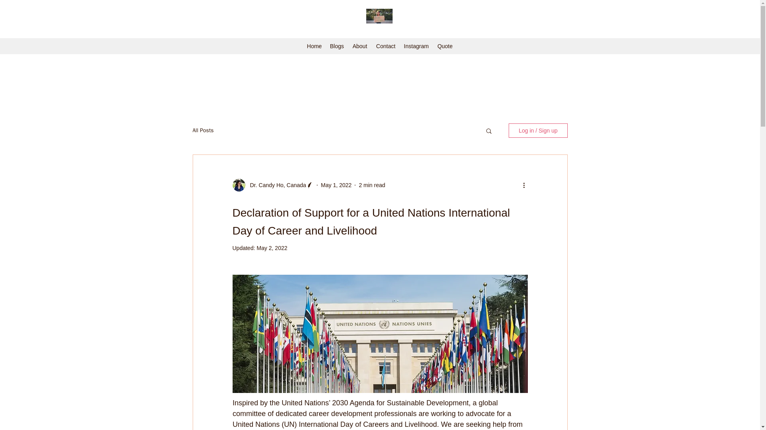  I want to click on Contact, so click(385, 46).